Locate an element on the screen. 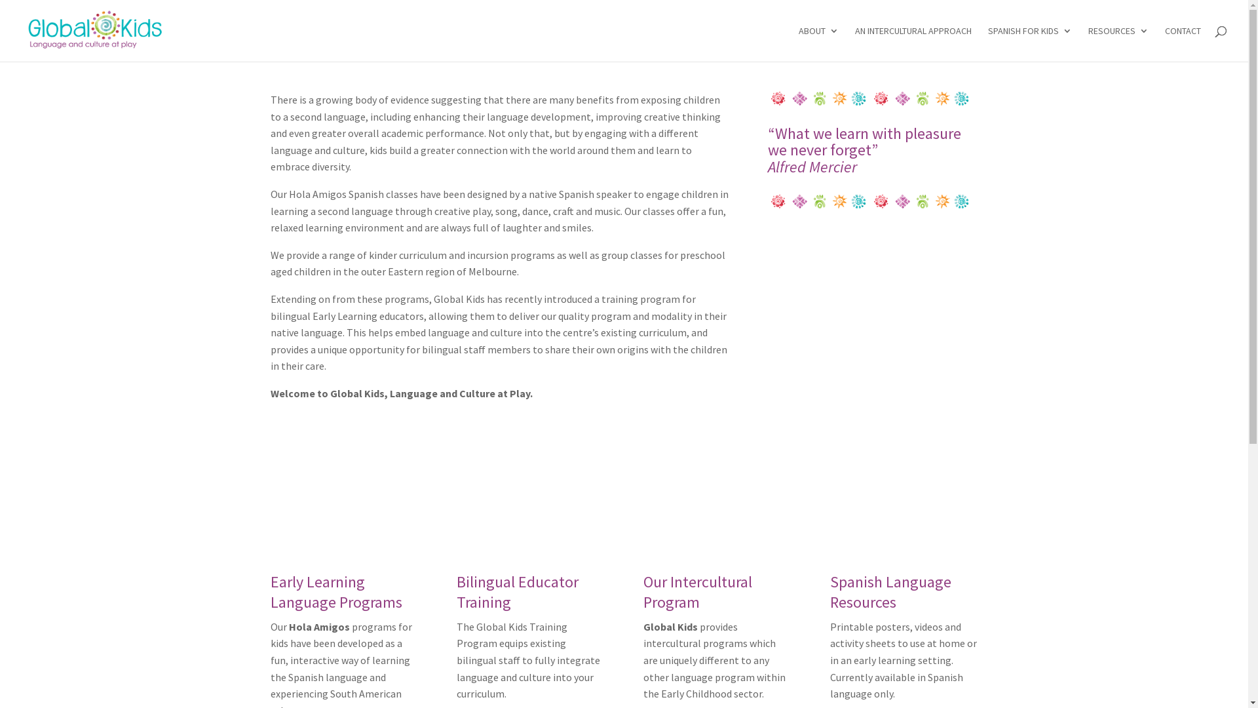  SPANISH FOR KIDS is located at coordinates (1030, 44).